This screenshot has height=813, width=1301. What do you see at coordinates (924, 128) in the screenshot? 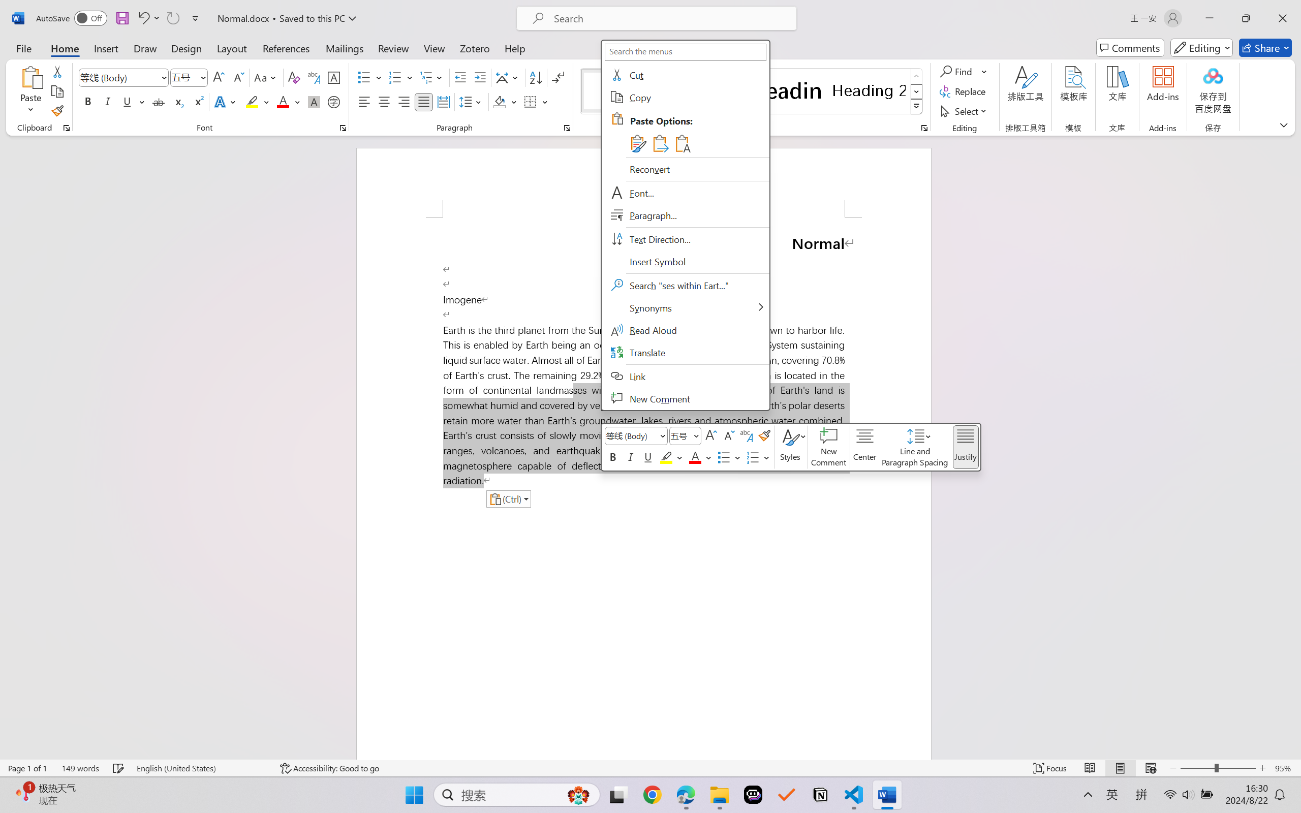
I see `Styles...` at bounding box center [924, 128].